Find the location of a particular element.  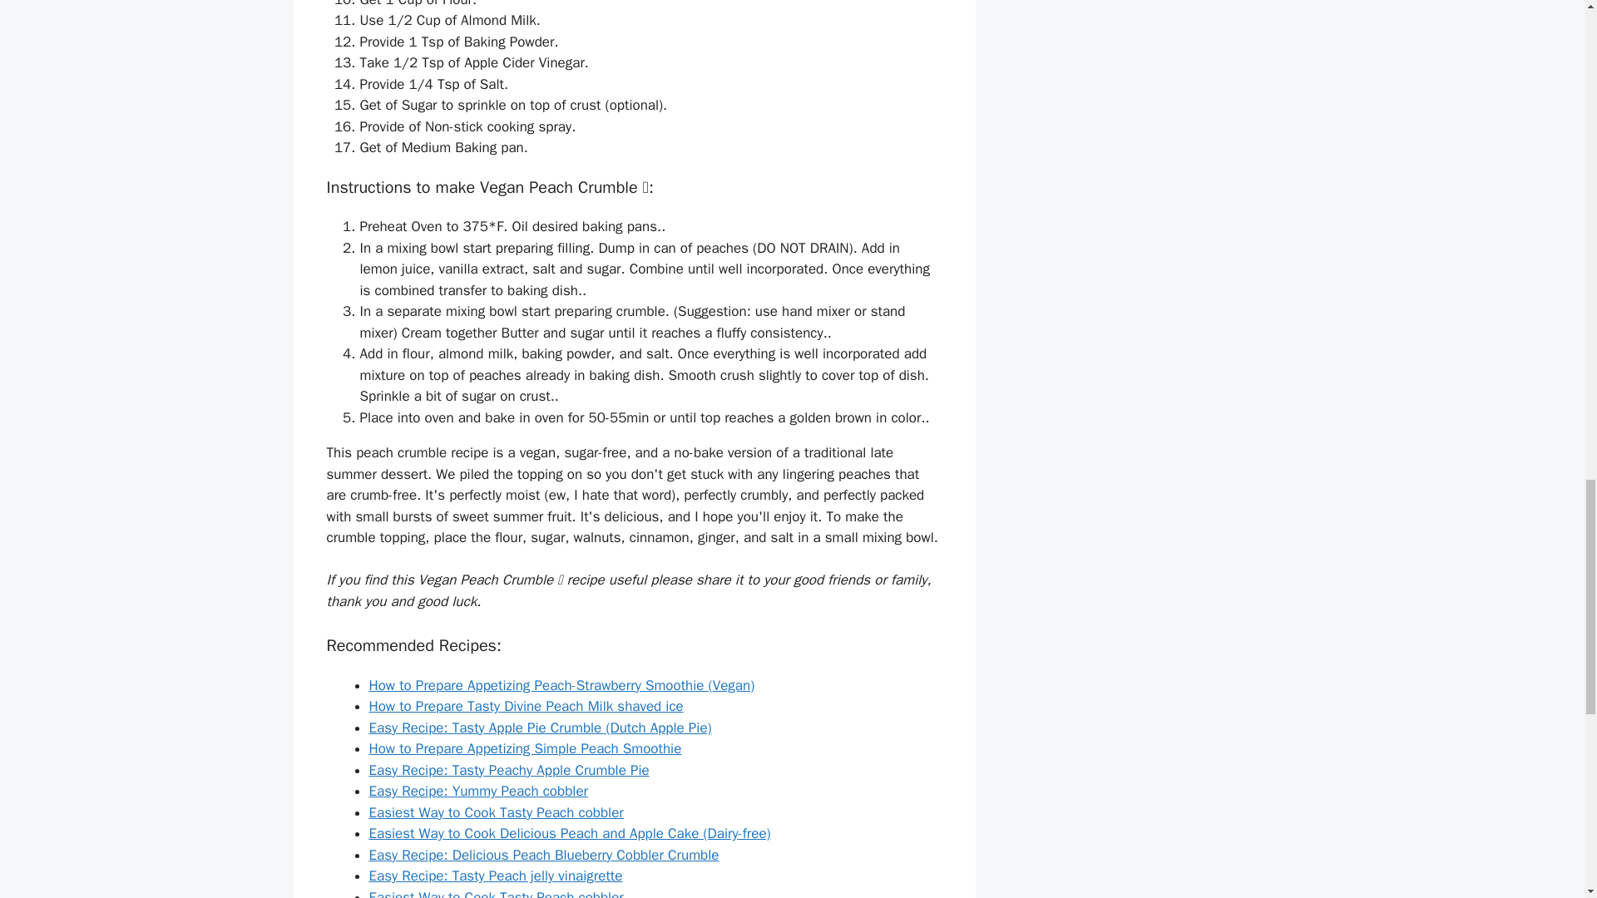

Easiest Way to Cook Tasty Peach cobbler is located at coordinates (496, 812).